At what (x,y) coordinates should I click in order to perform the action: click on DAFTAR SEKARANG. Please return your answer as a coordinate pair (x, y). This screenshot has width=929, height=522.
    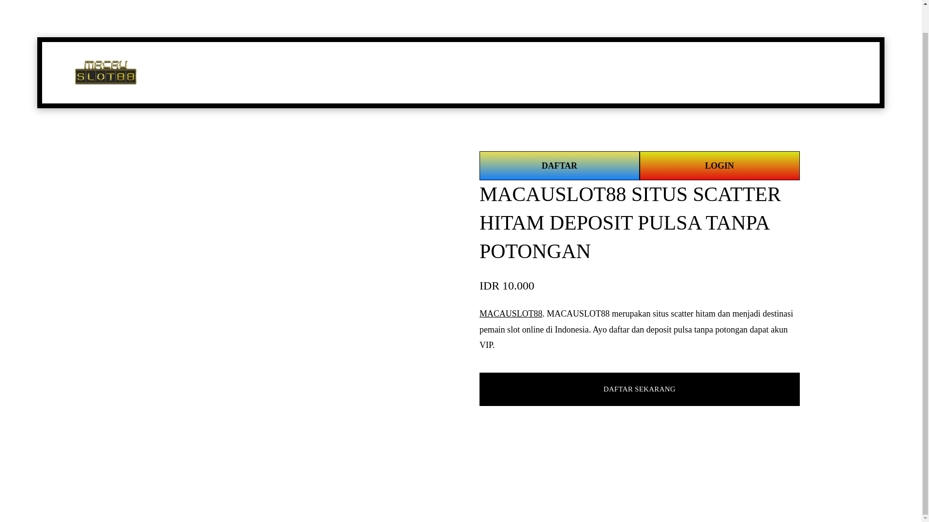
    Looking at the image, I should click on (639, 389).